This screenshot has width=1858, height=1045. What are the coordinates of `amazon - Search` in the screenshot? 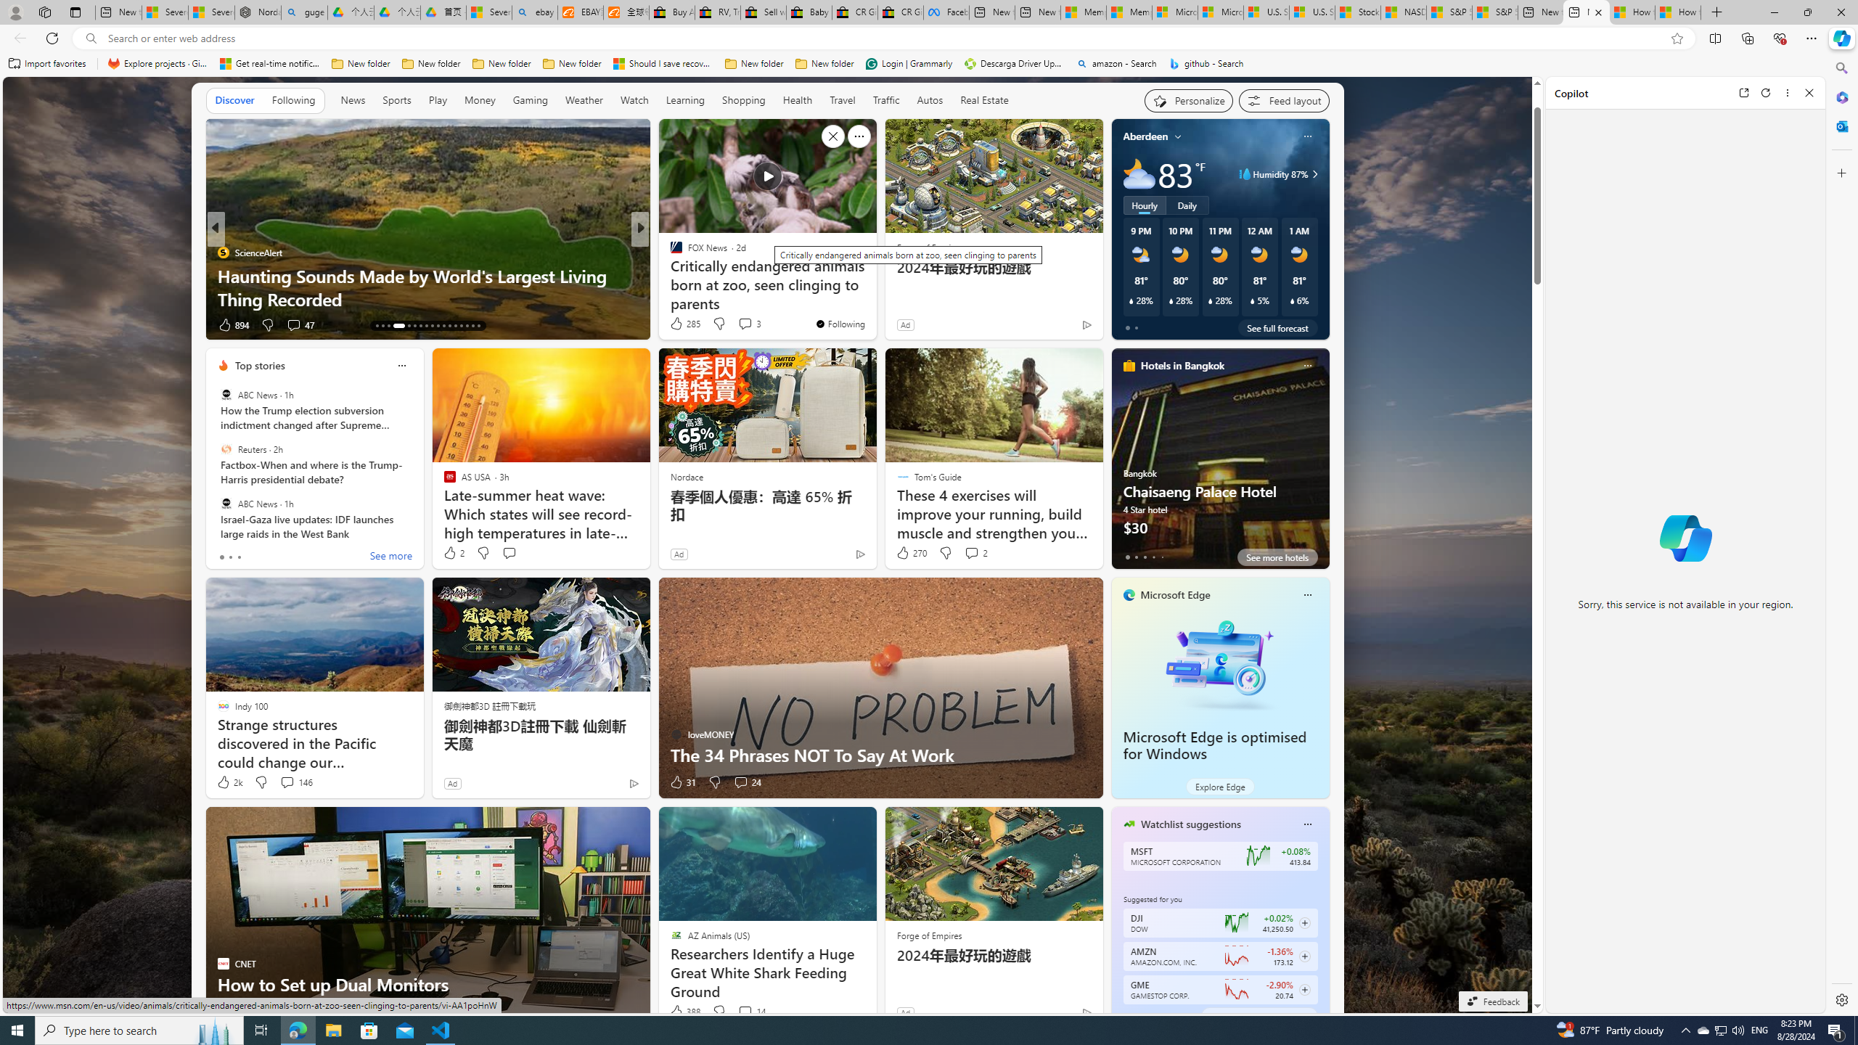 It's located at (1116, 64).